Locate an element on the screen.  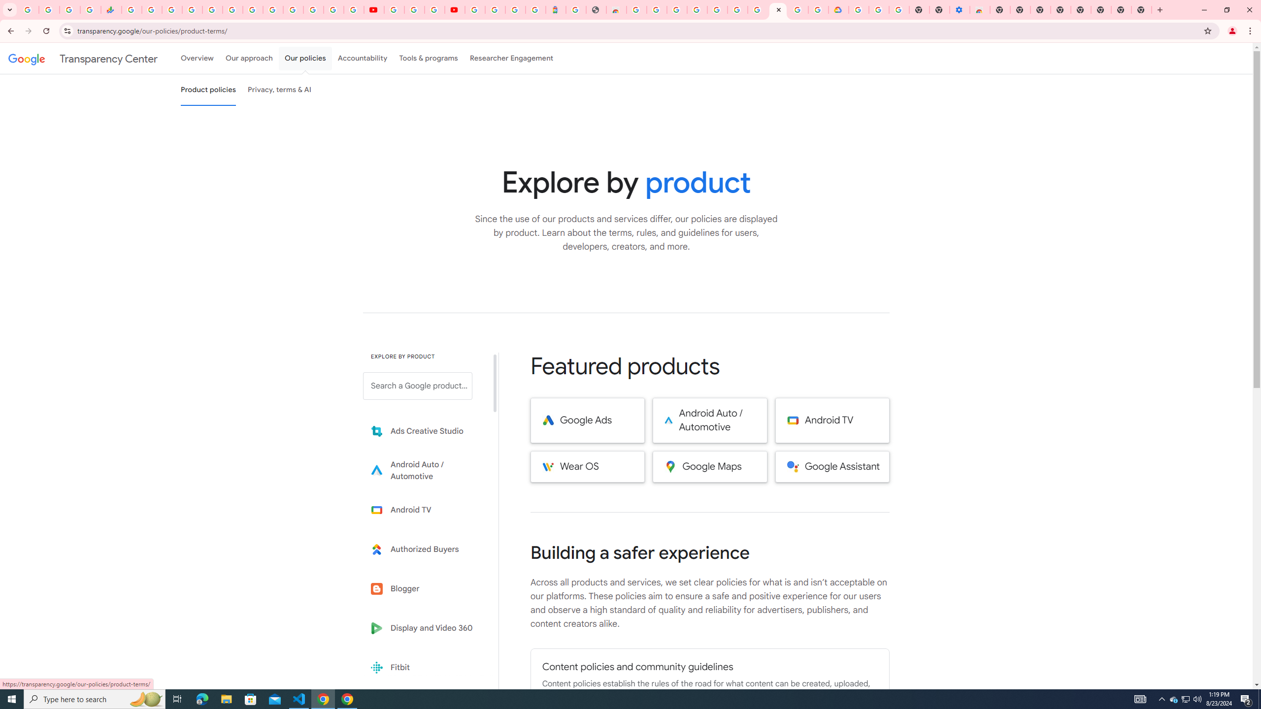
Our approach is located at coordinates (249, 58).